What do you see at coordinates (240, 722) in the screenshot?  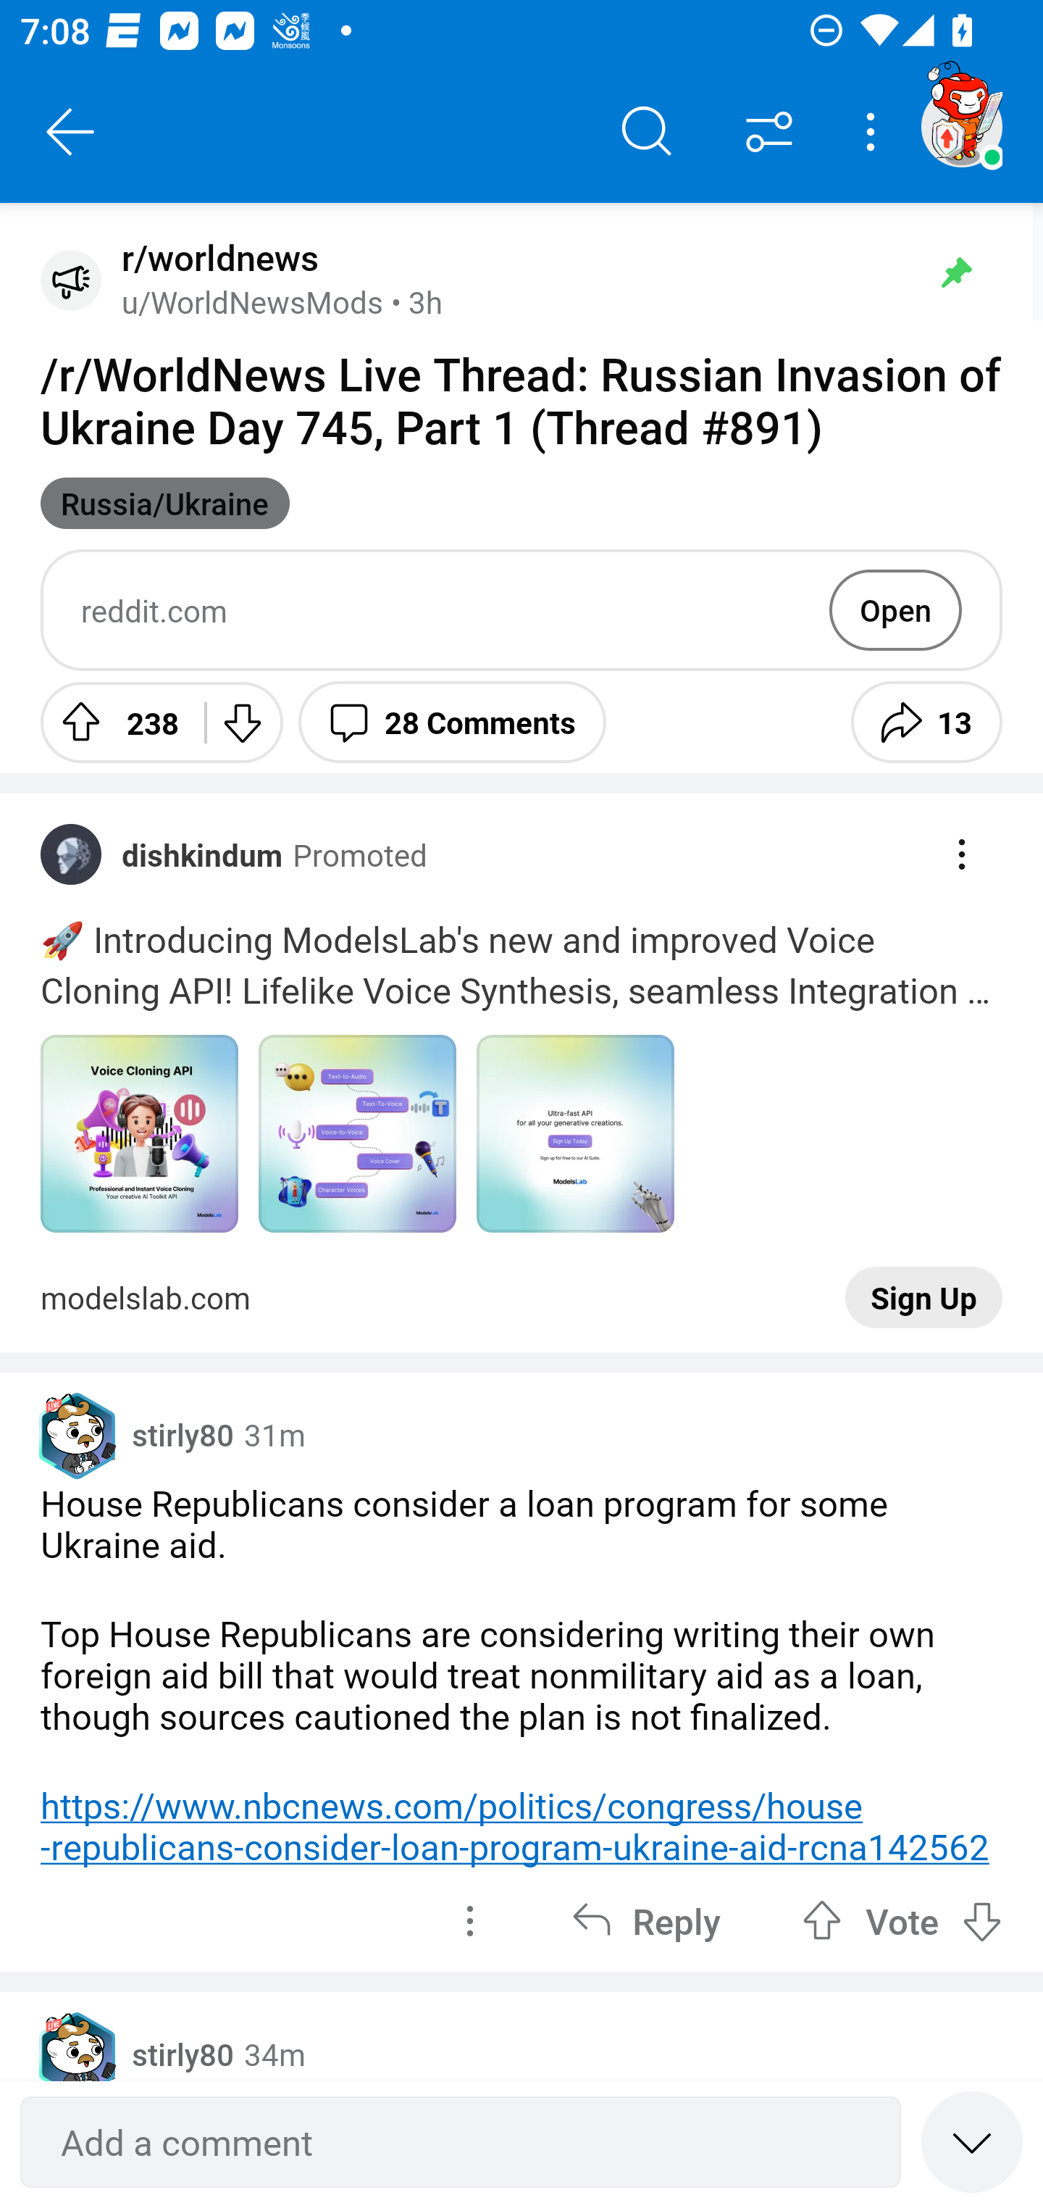 I see `Downvote` at bounding box center [240, 722].